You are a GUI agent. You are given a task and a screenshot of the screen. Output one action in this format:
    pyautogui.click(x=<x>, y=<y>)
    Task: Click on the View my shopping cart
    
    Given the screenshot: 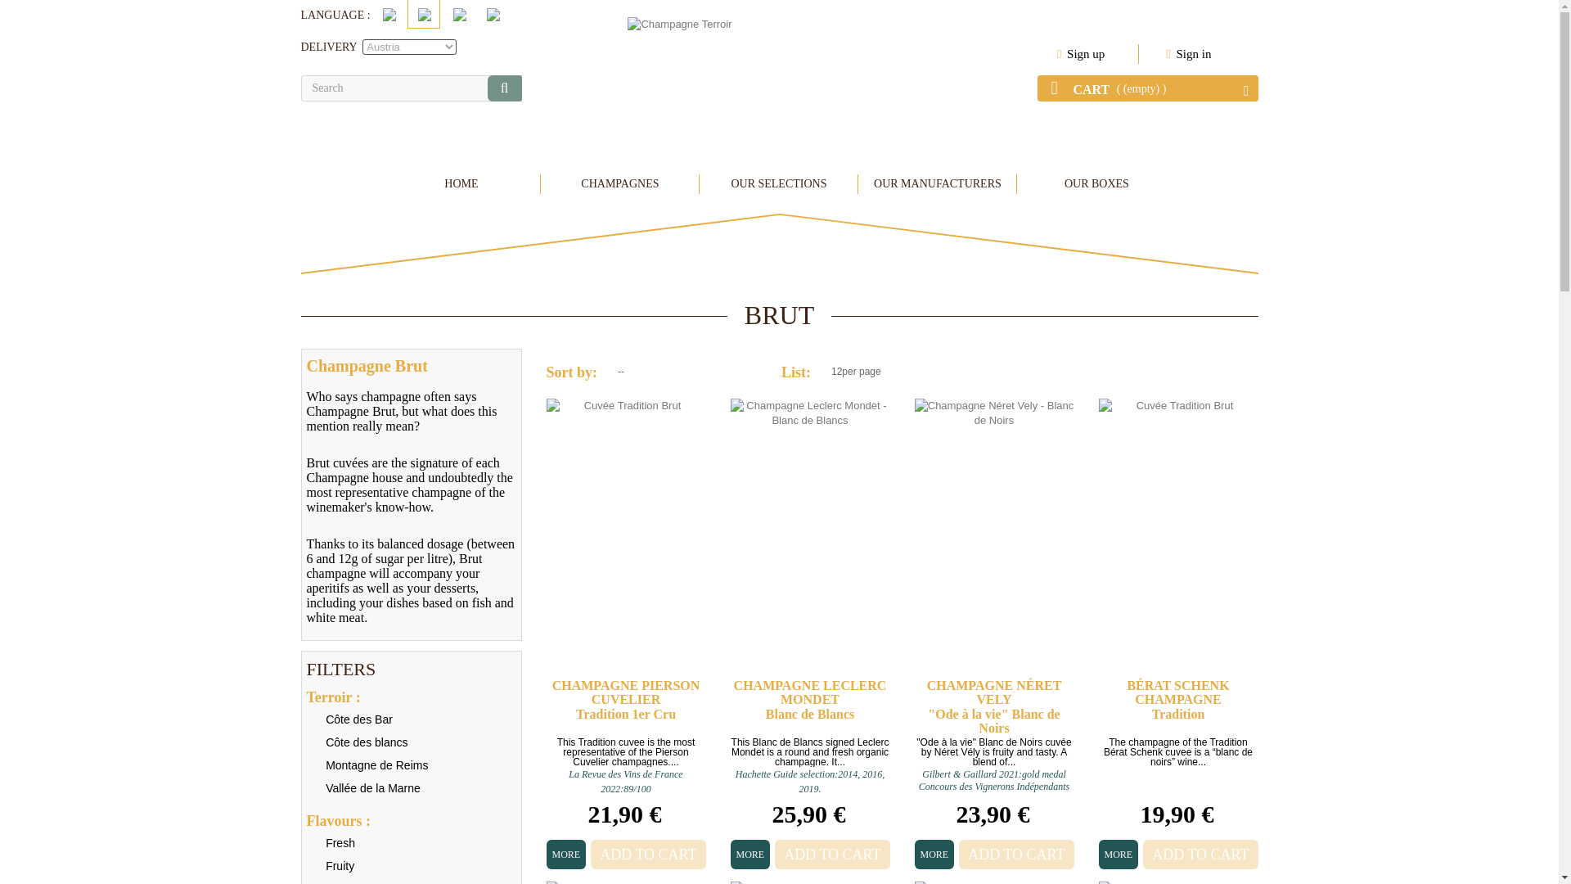 What is the action you would take?
    pyautogui.click(x=1147, y=88)
    